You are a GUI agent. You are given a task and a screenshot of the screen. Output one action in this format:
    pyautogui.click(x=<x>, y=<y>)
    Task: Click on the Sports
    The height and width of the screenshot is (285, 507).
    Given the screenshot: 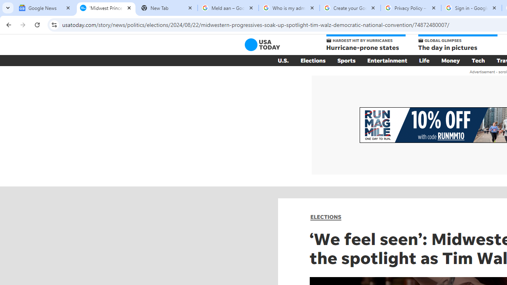 What is the action you would take?
    pyautogui.click(x=346, y=60)
    